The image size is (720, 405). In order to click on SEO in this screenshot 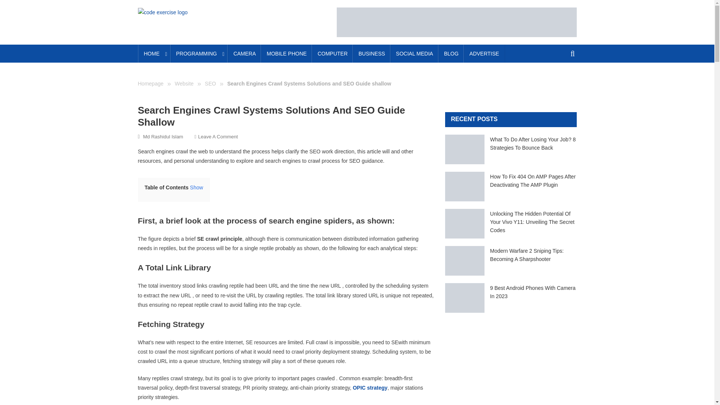, I will do `click(210, 83)`.